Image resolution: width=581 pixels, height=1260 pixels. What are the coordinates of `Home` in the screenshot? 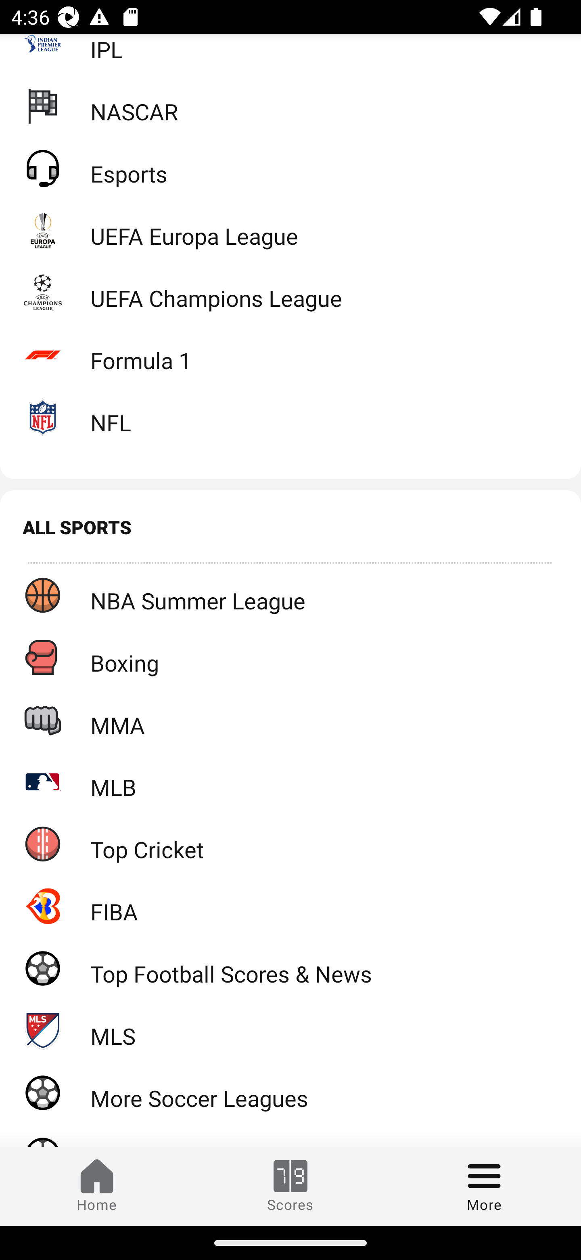 It's located at (97, 1186).